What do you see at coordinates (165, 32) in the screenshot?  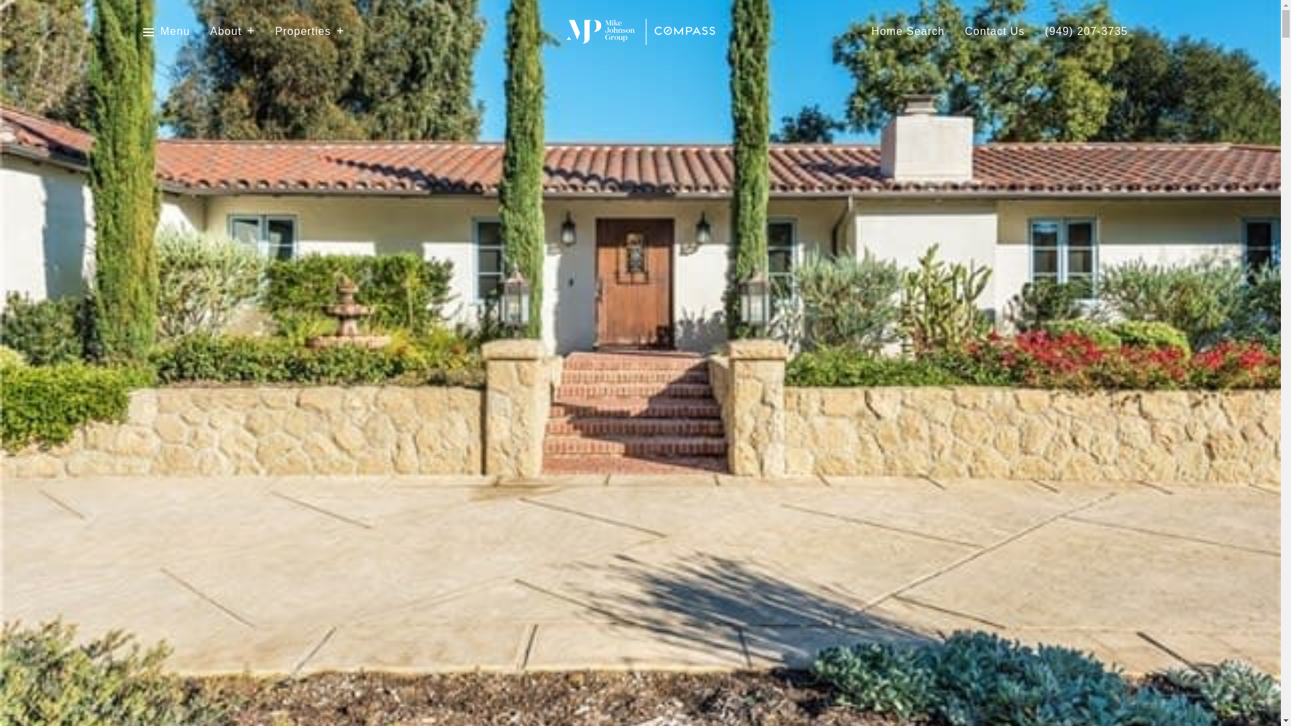 I see `Menu` at bounding box center [165, 32].